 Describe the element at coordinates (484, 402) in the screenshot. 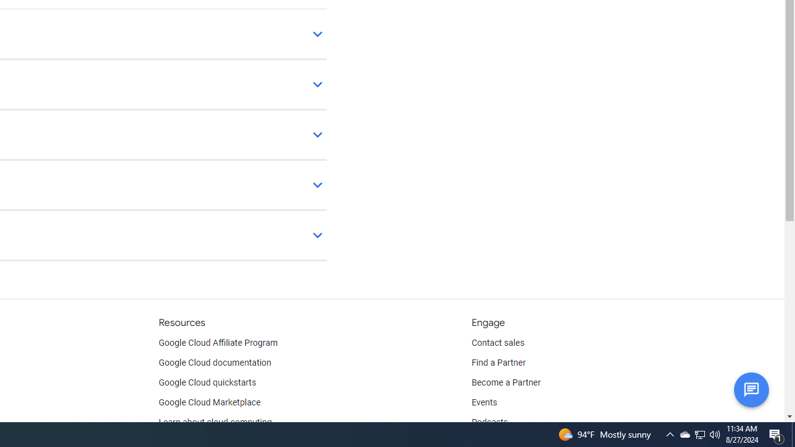

I see `Events` at that location.